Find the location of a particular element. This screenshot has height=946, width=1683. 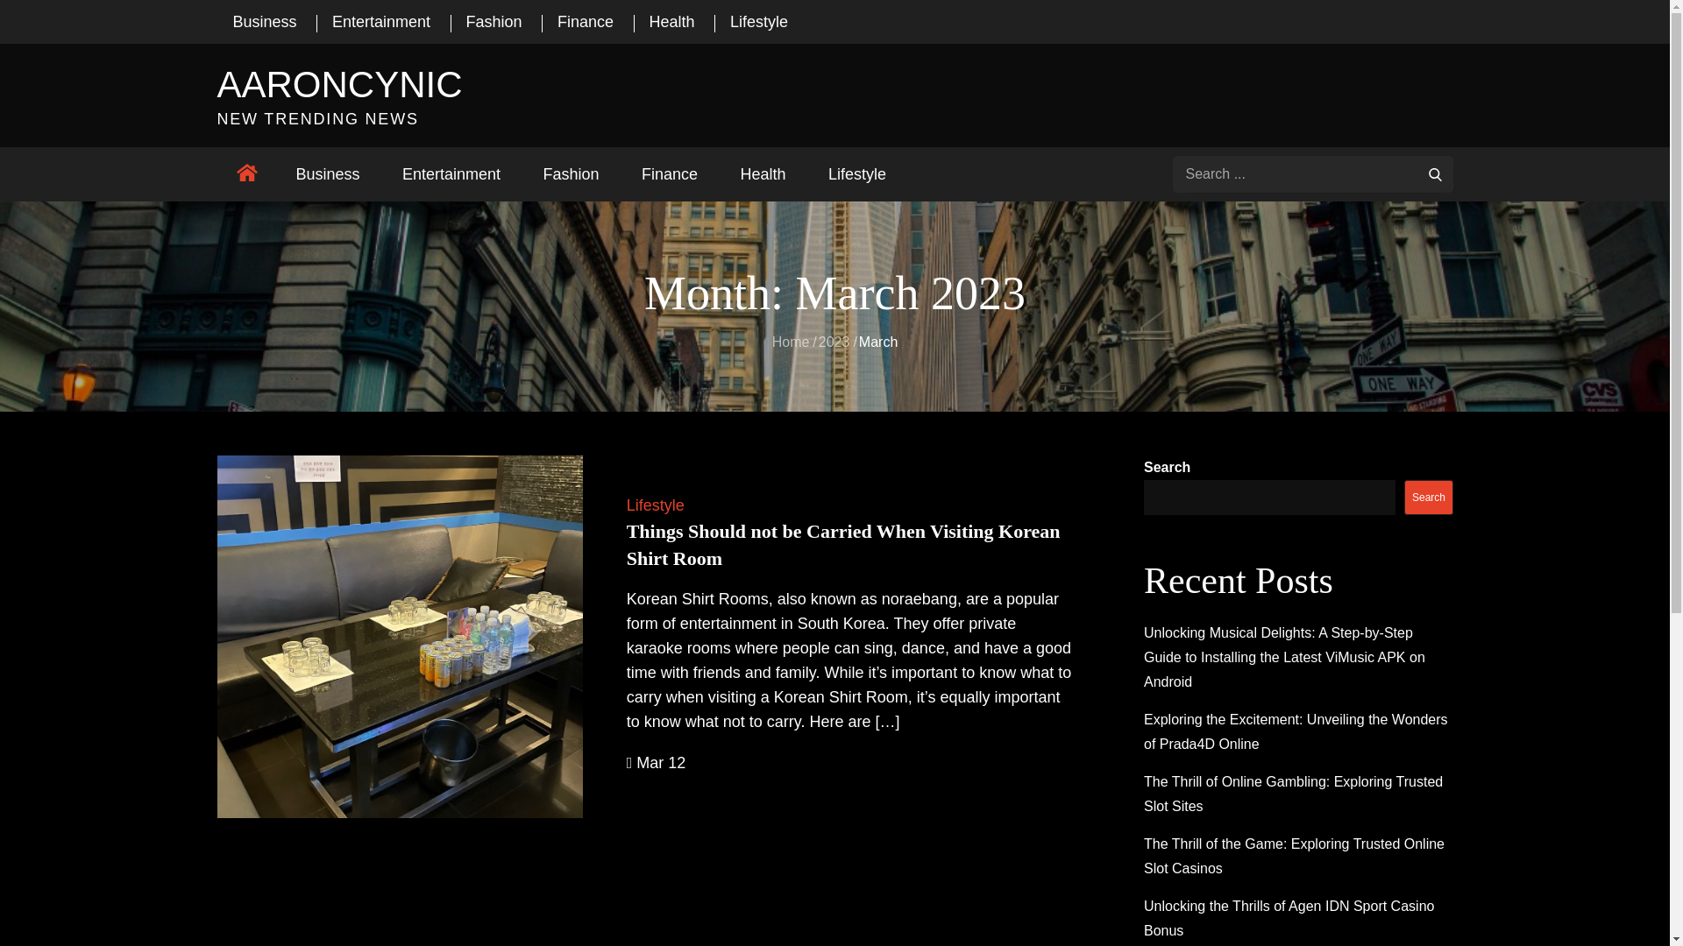

Search is located at coordinates (1436, 173).